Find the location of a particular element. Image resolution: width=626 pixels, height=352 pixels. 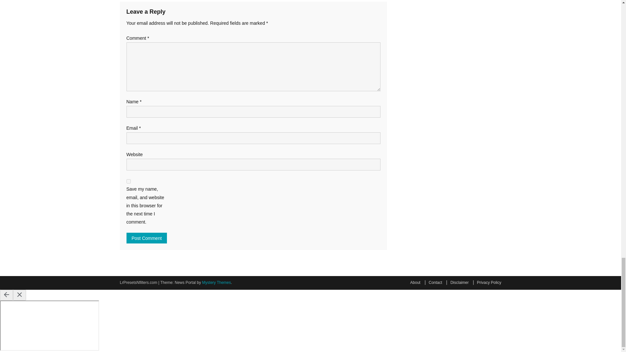

yes is located at coordinates (128, 181).